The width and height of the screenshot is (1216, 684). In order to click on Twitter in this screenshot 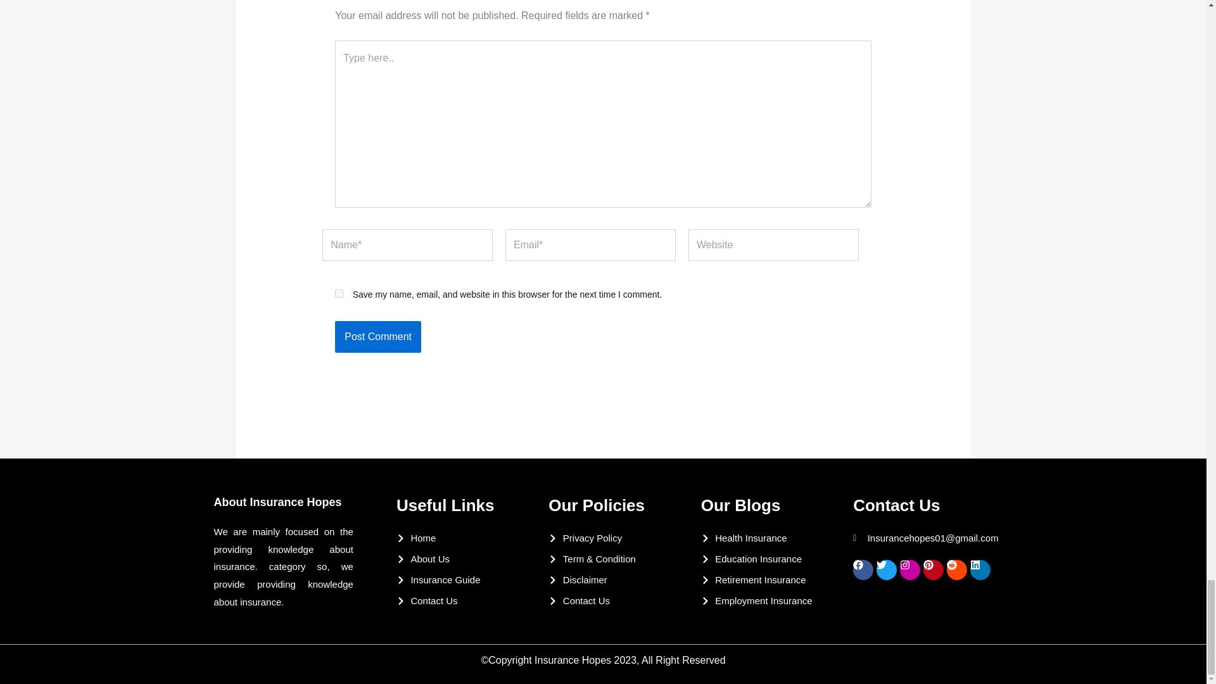, I will do `click(887, 570)`.